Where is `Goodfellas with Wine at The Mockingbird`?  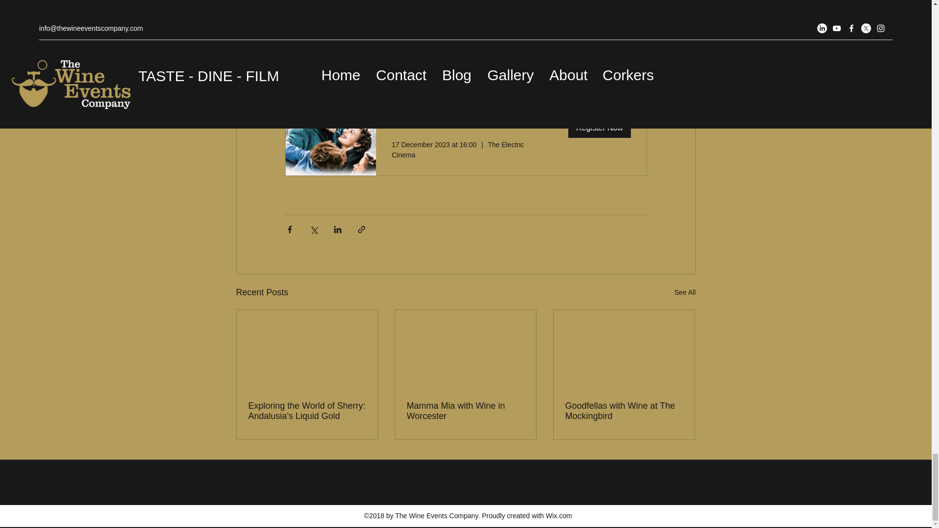
Goodfellas with Wine at The Mockingbird is located at coordinates (624, 411).